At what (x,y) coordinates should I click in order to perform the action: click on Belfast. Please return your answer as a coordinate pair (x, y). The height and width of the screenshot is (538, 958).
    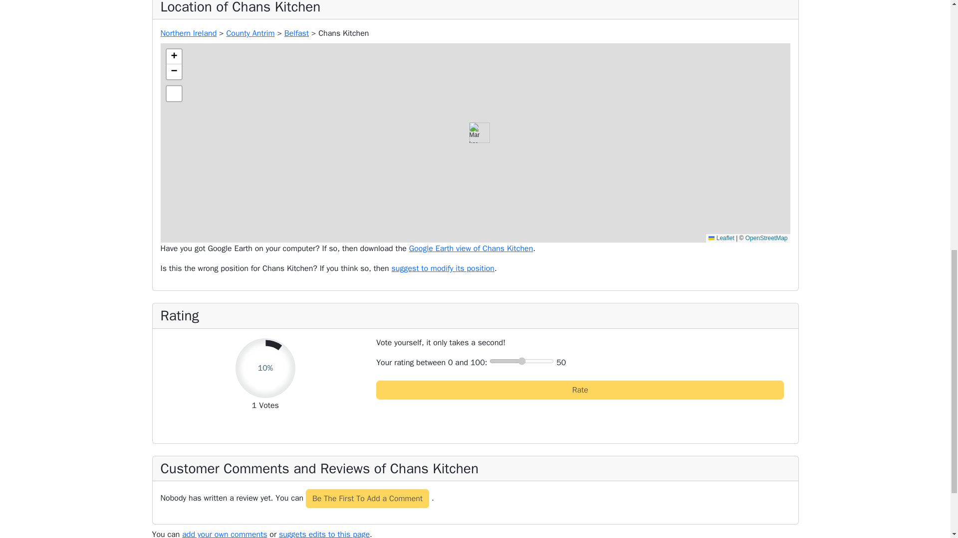
    Looking at the image, I should click on (296, 33).